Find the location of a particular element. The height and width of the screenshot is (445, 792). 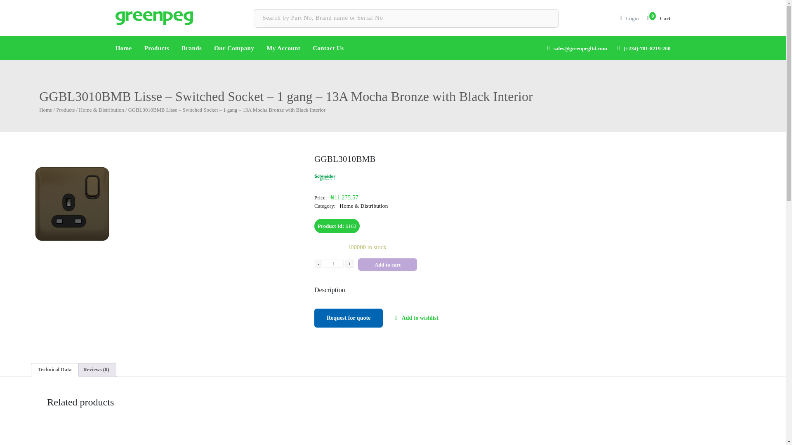

Login is located at coordinates (632, 18).